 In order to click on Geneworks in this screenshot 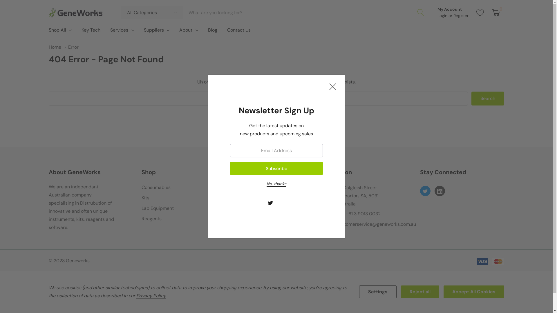, I will do `click(75, 12)`.